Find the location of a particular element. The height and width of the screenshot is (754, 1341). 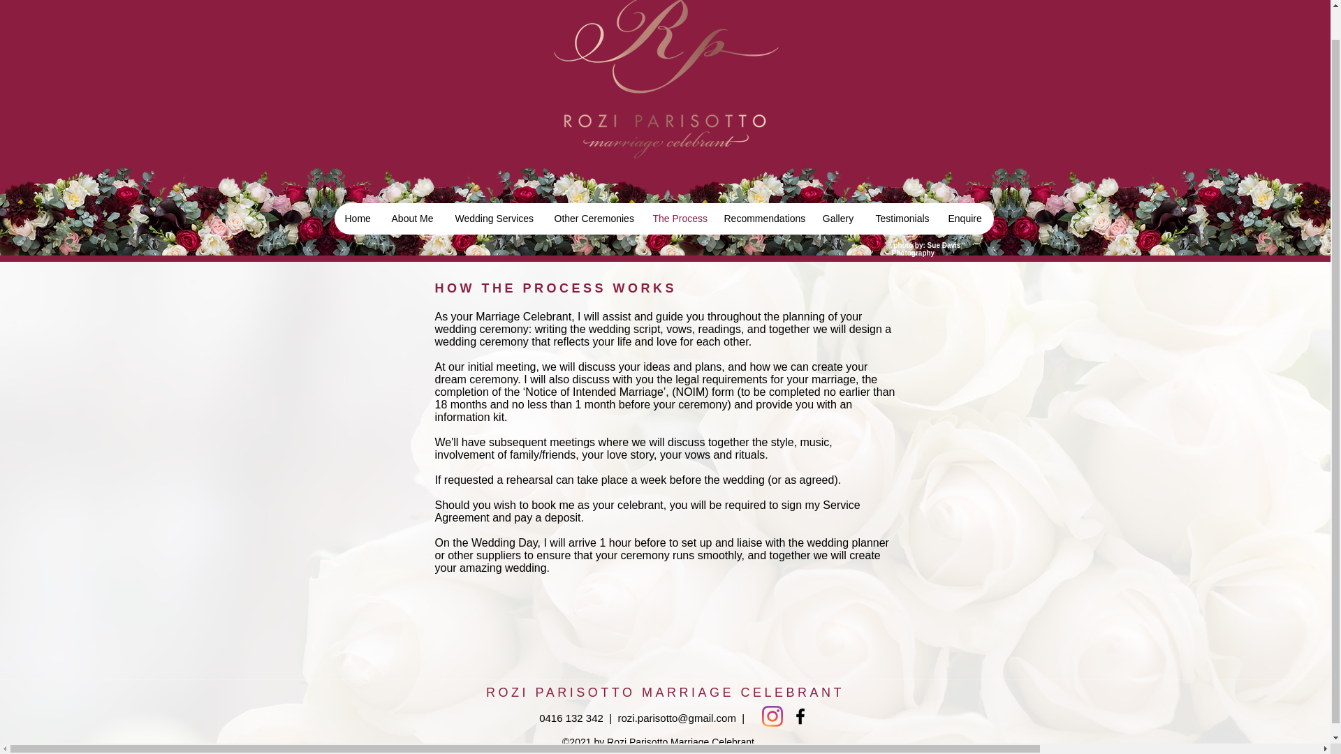

Gallery is located at coordinates (838, 218).